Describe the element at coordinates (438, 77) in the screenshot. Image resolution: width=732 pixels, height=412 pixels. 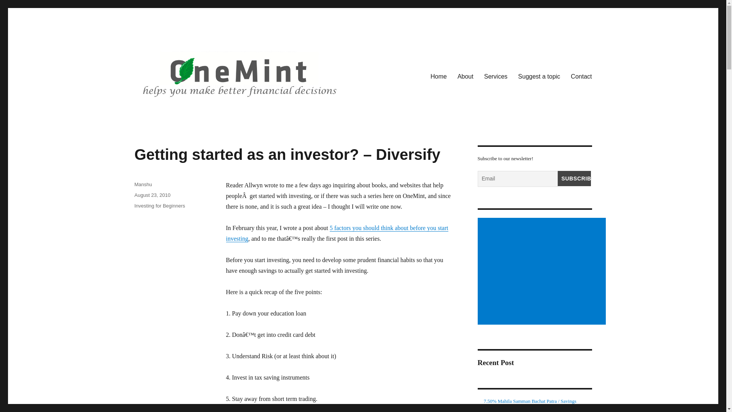
I see `Home` at that location.